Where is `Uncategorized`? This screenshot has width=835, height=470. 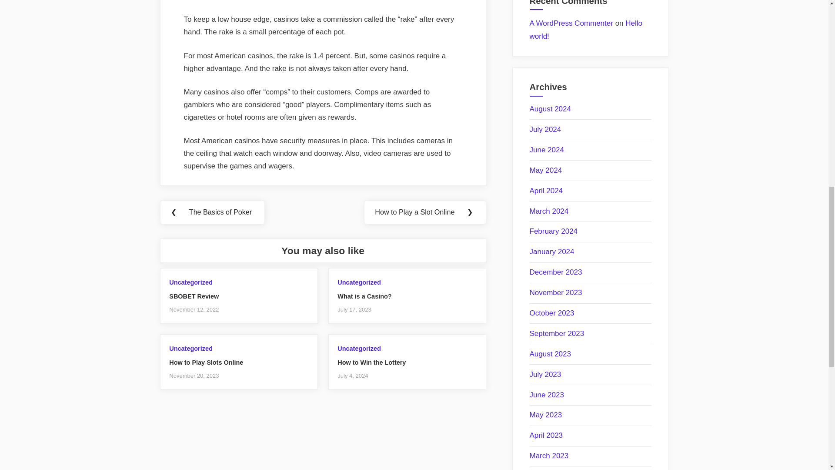
Uncategorized is located at coordinates (359, 348).